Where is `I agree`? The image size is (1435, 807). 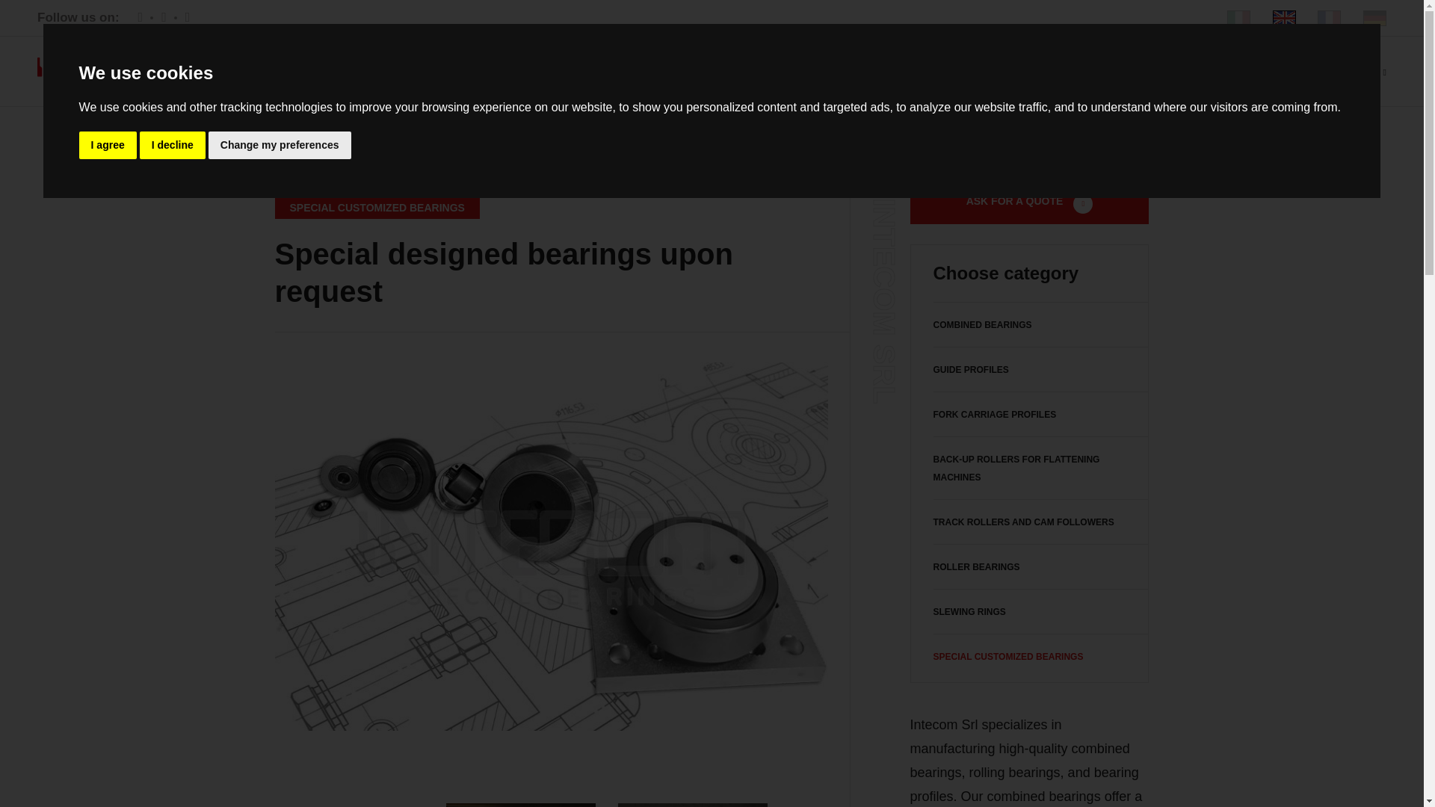 I agree is located at coordinates (108, 145).